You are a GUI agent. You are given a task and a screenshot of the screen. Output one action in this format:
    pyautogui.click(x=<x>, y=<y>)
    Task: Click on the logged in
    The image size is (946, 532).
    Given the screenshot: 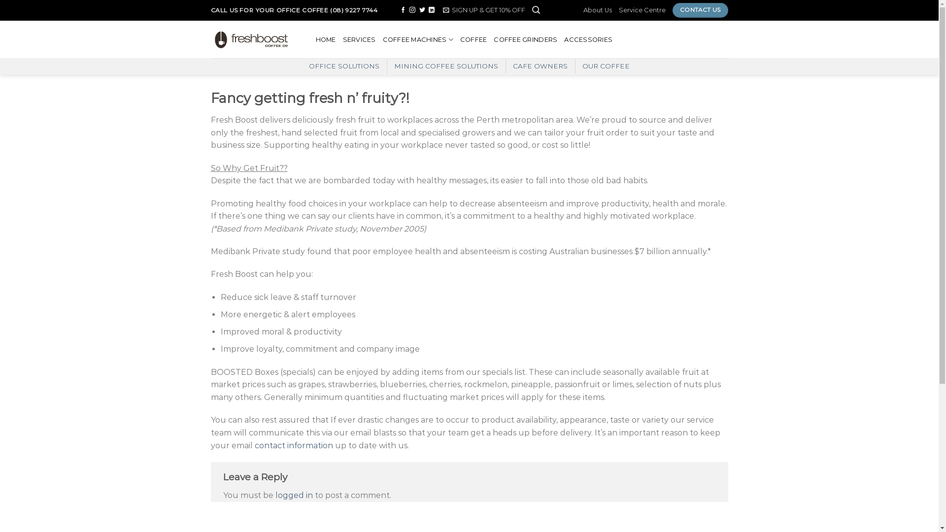 What is the action you would take?
    pyautogui.click(x=294, y=496)
    